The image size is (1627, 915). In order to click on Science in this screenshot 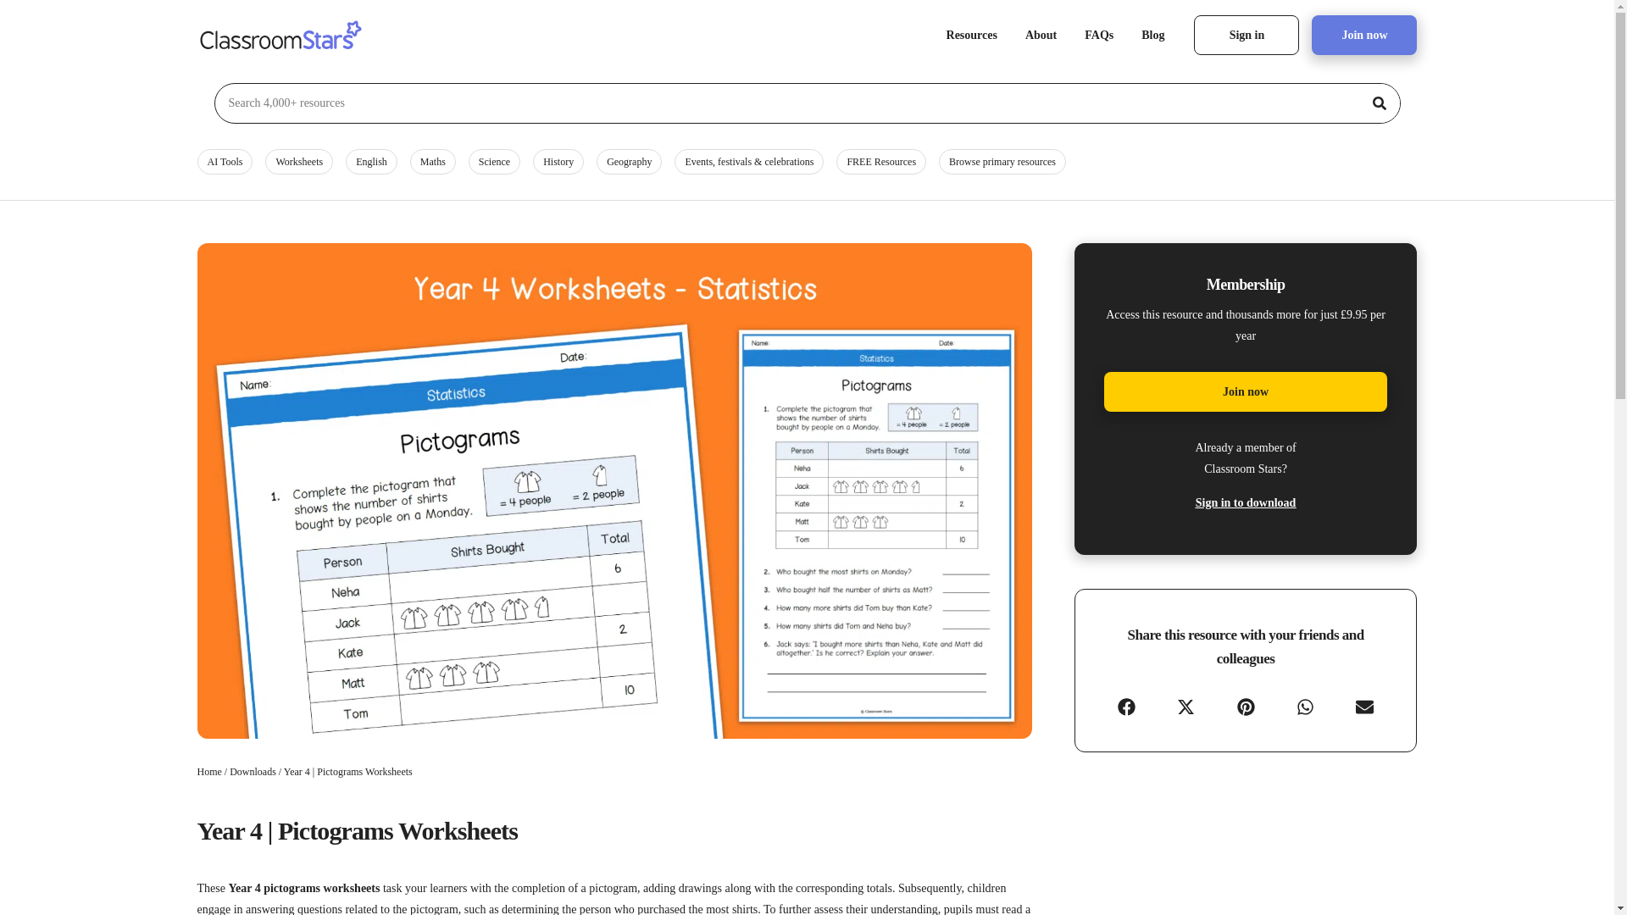, I will do `click(494, 162)`.